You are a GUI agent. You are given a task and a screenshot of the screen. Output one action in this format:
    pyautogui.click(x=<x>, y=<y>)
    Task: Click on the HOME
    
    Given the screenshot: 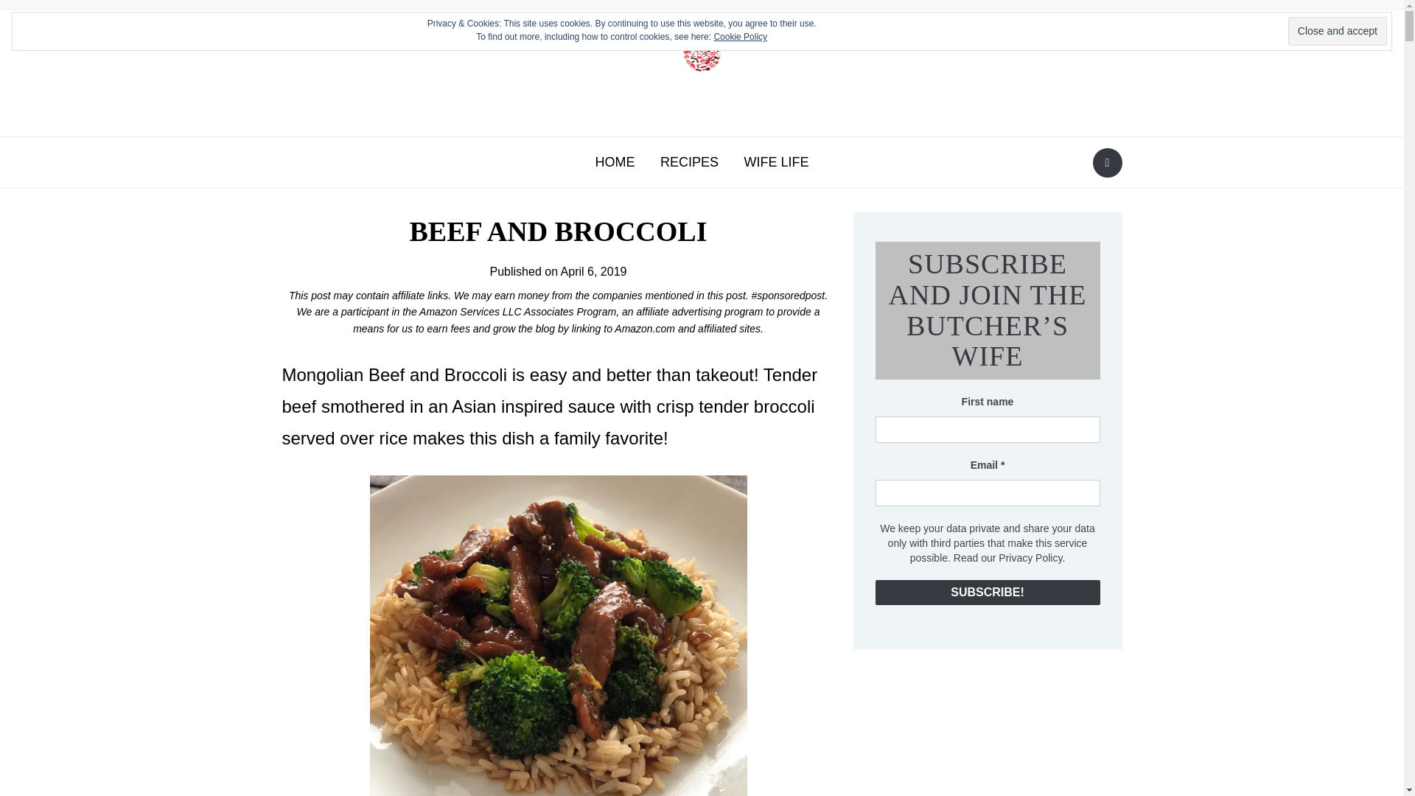 What is the action you would take?
    pyautogui.click(x=615, y=162)
    